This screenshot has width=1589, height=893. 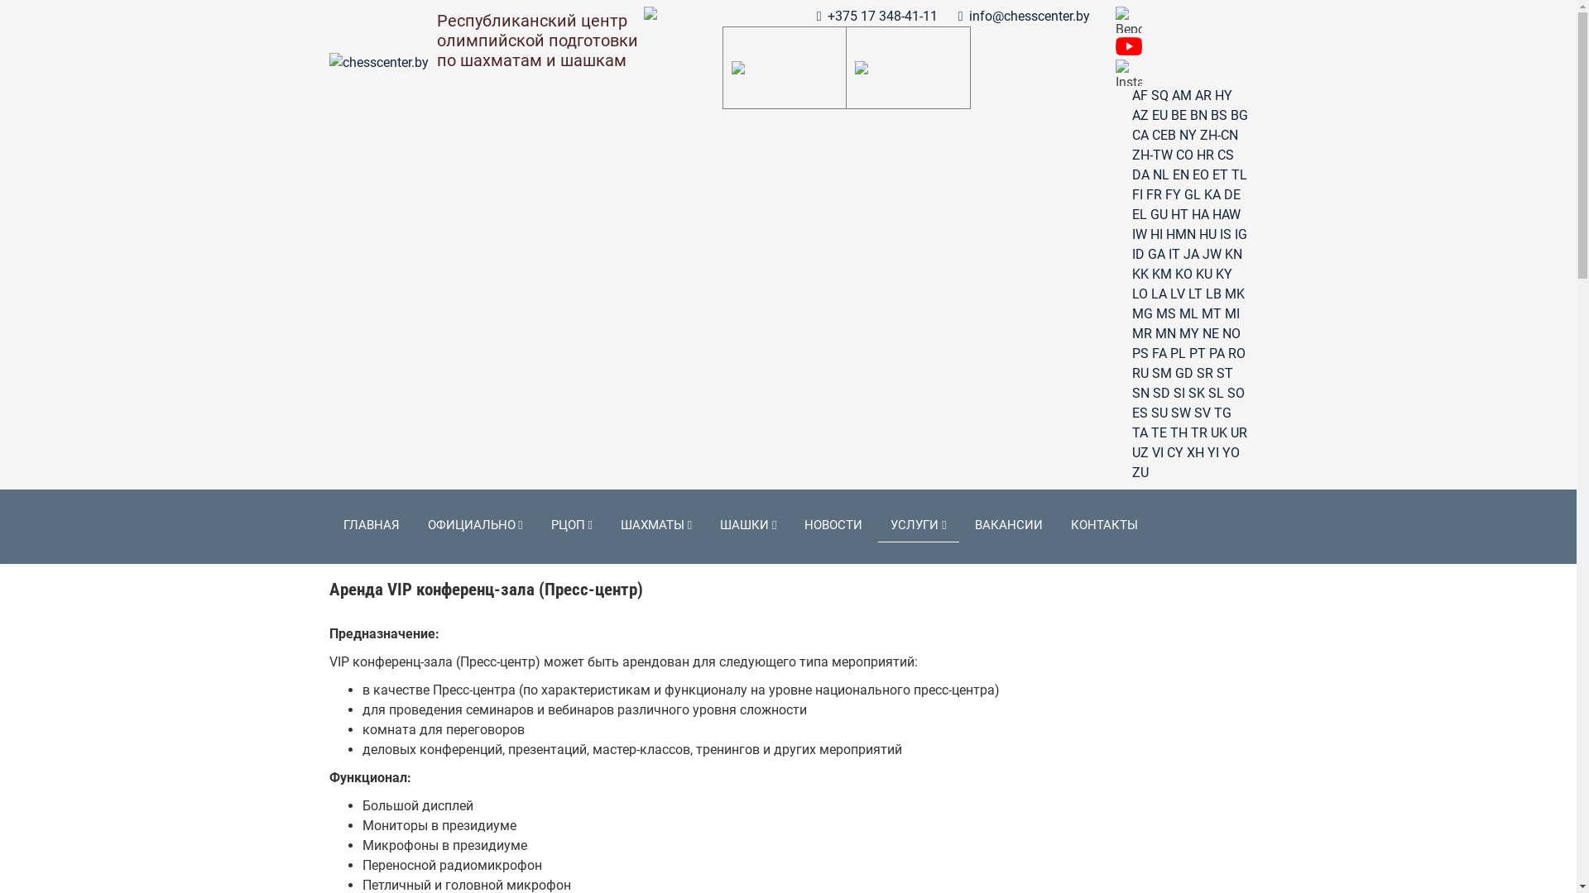 I want to click on DE, so click(x=1231, y=195).